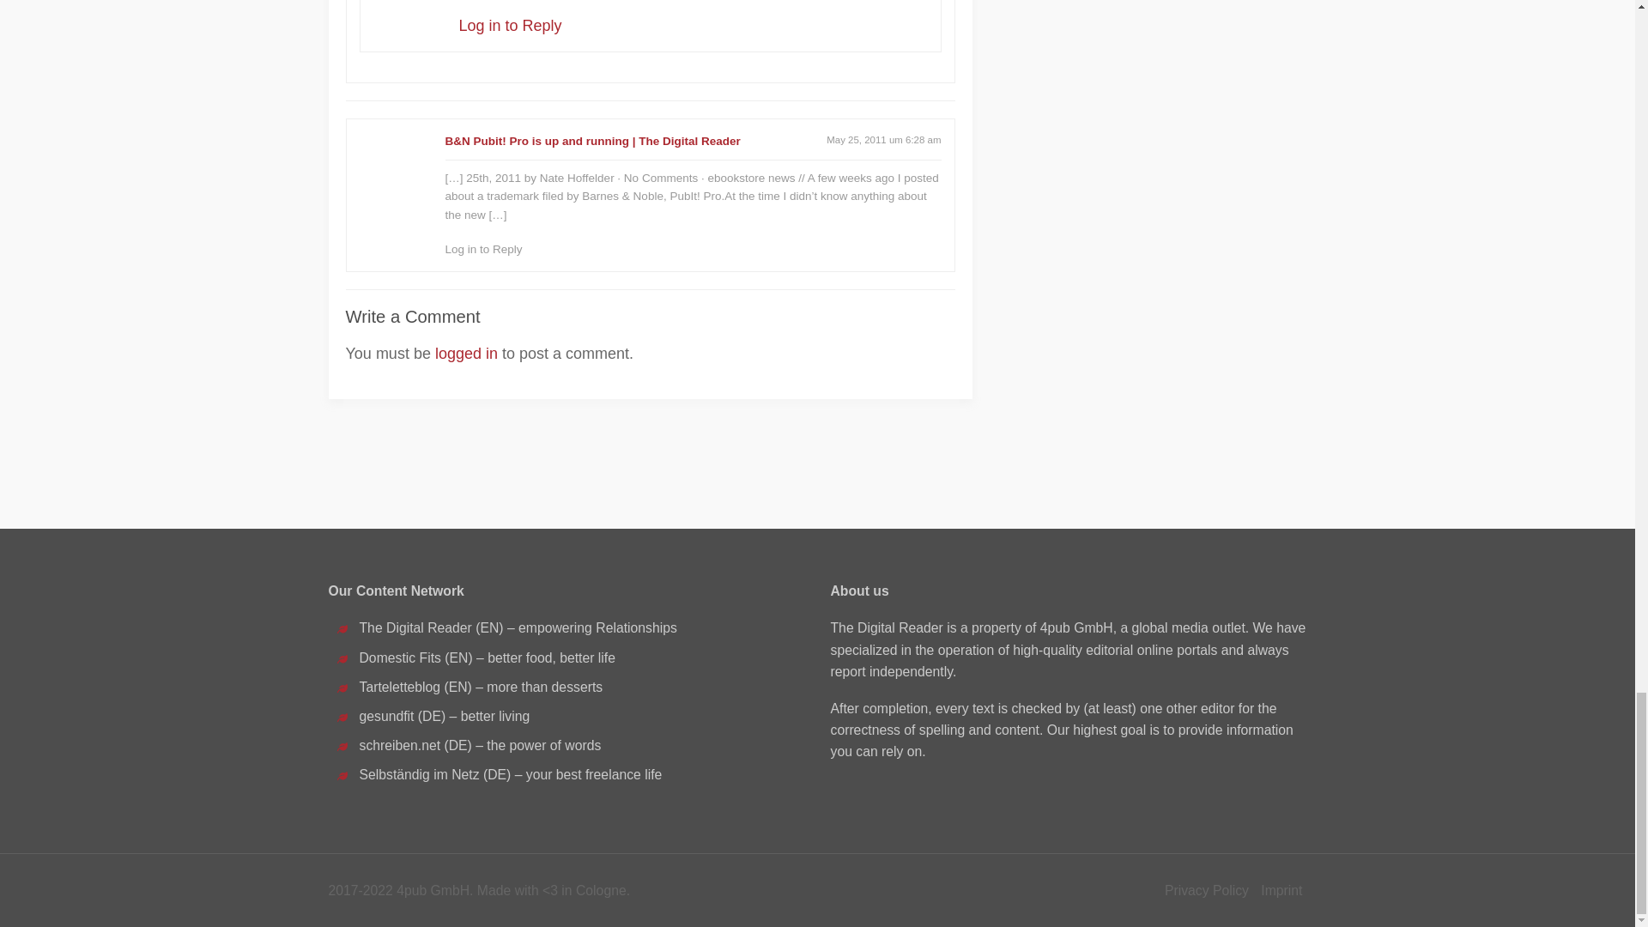  I want to click on logged in, so click(465, 354).